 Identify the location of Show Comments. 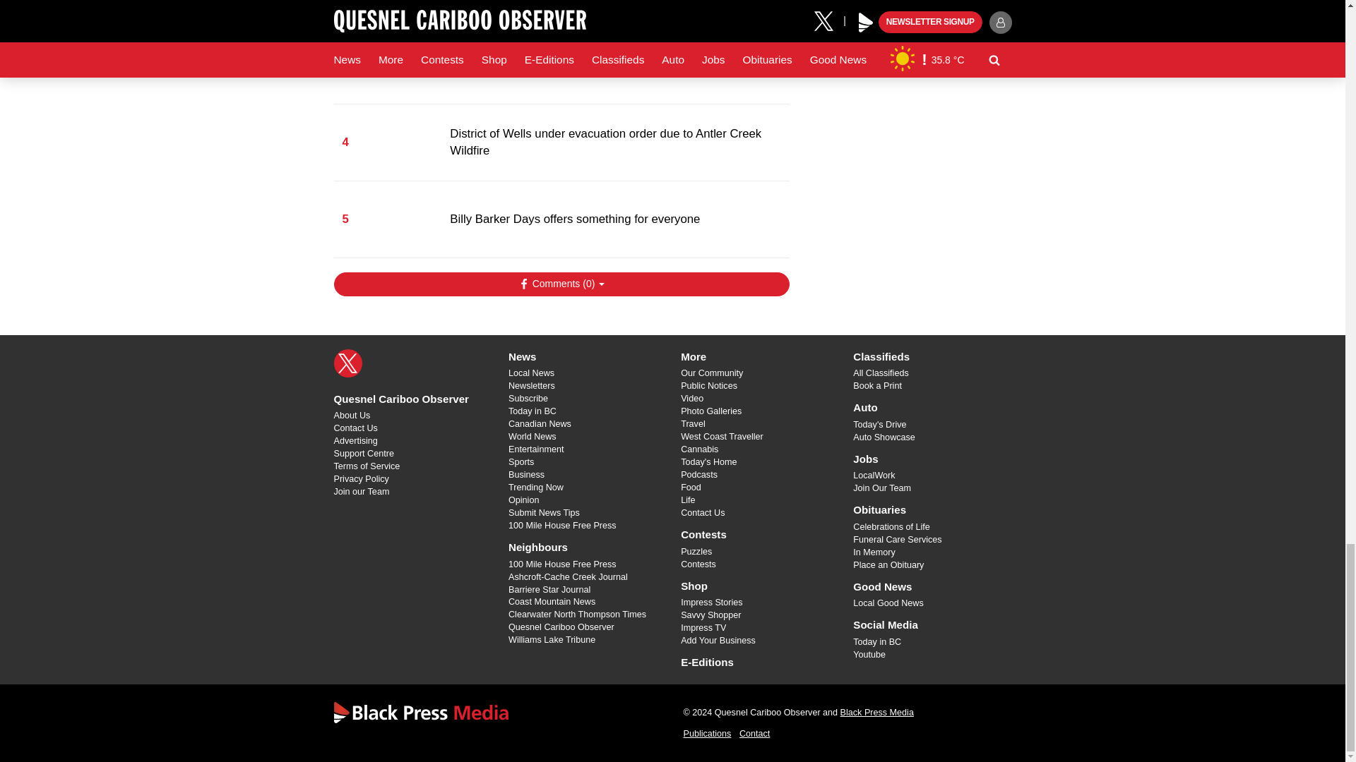
(561, 284).